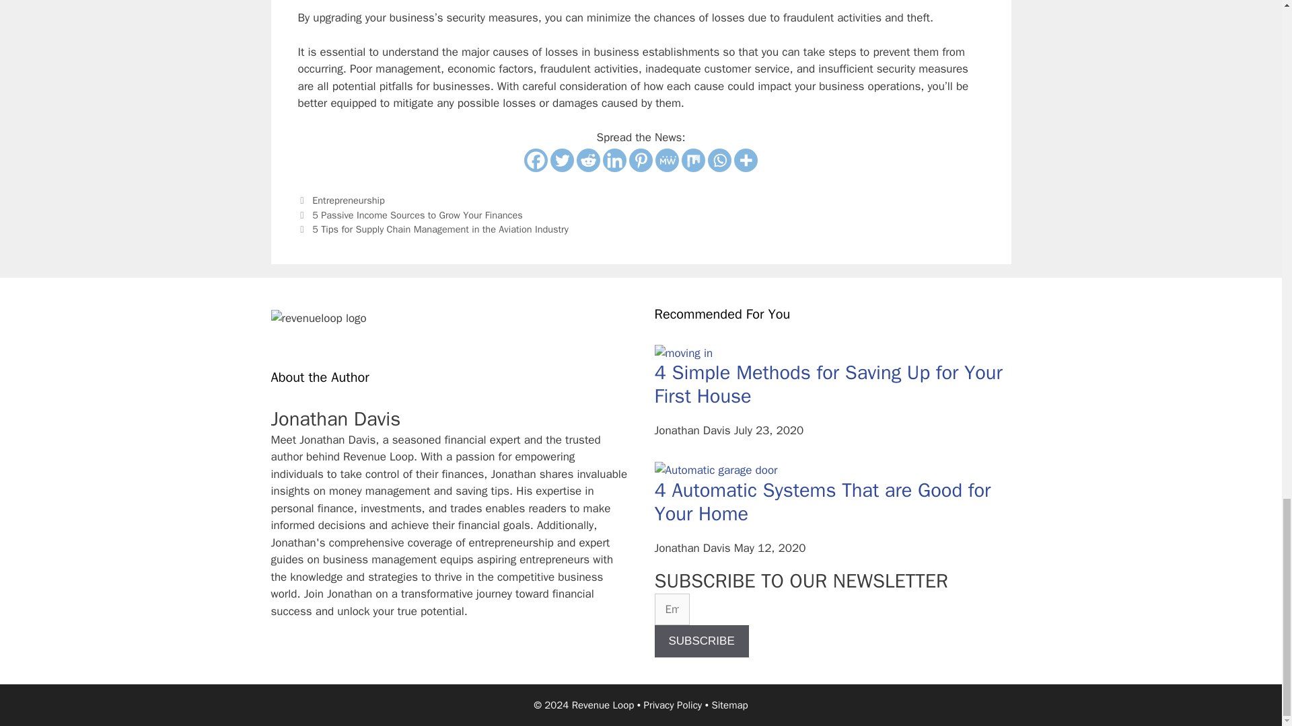 Image resolution: width=1292 pixels, height=726 pixels. What do you see at coordinates (667, 160) in the screenshot?
I see `MeWe` at bounding box center [667, 160].